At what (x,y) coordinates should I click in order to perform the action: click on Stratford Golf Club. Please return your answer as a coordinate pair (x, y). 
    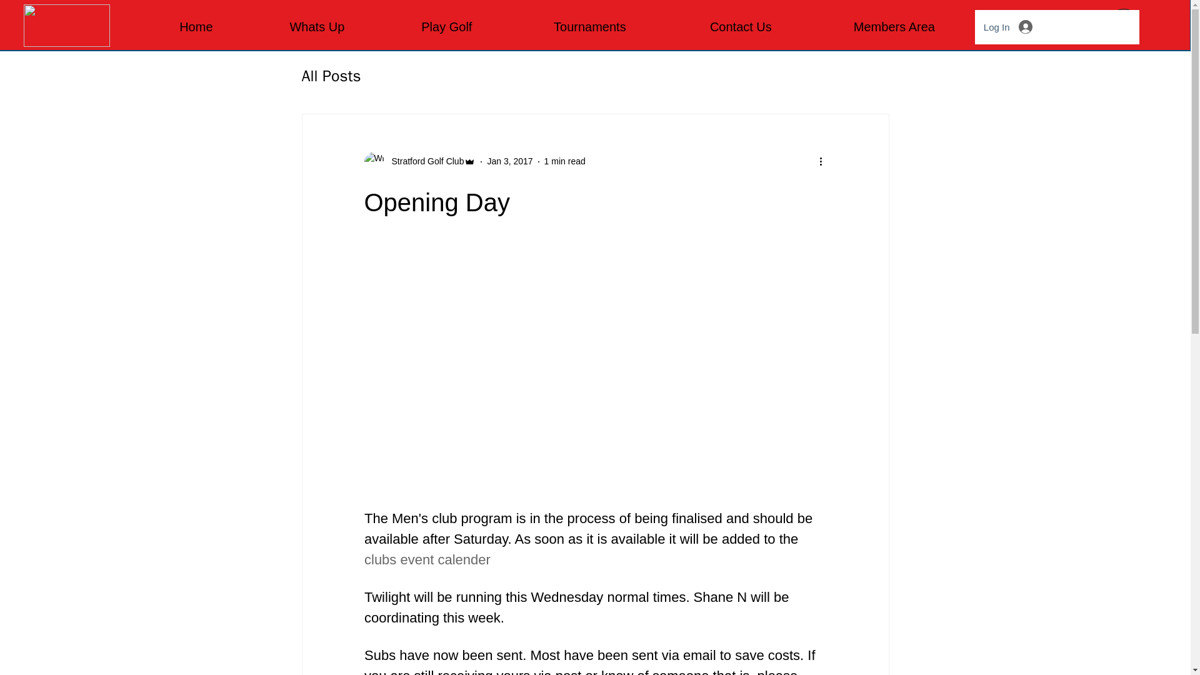
    Looking at the image, I should click on (424, 161).